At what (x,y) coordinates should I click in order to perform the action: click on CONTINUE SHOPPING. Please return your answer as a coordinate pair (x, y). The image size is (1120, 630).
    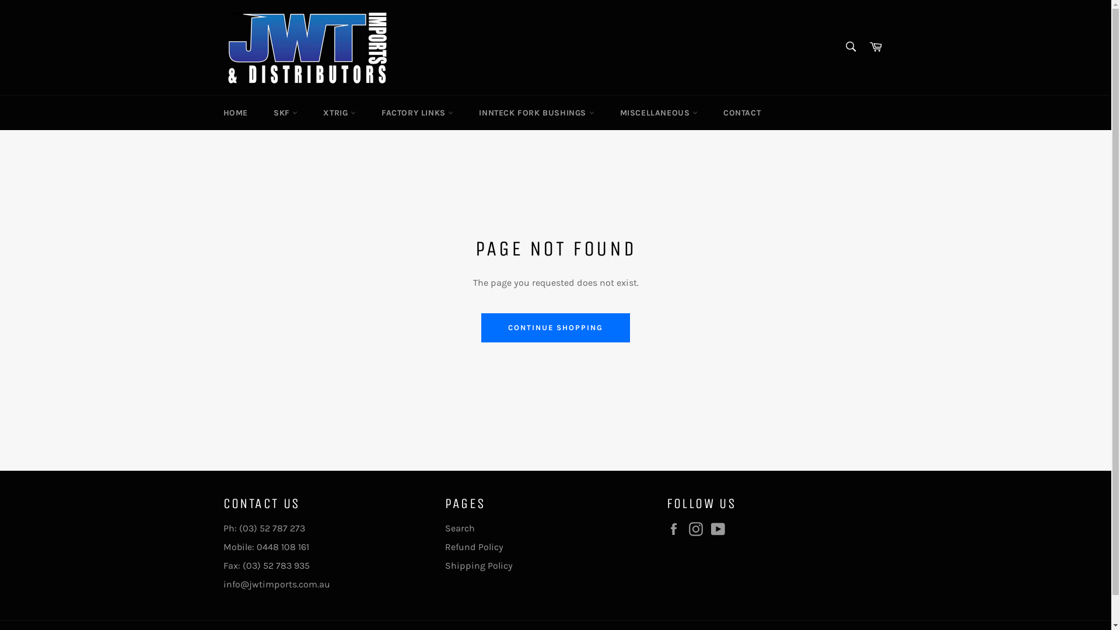
    Looking at the image, I should click on (555, 328).